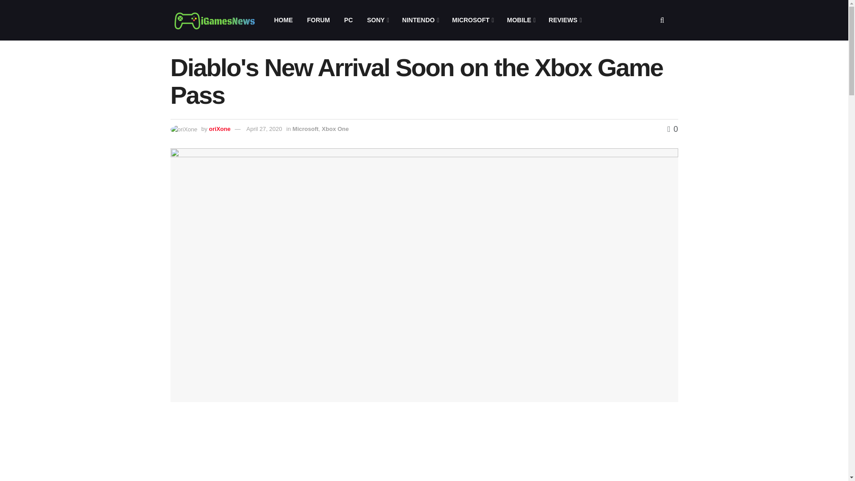 The height and width of the screenshot is (481, 855). What do you see at coordinates (419, 20) in the screenshot?
I see `NINTENDO` at bounding box center [419, 20].